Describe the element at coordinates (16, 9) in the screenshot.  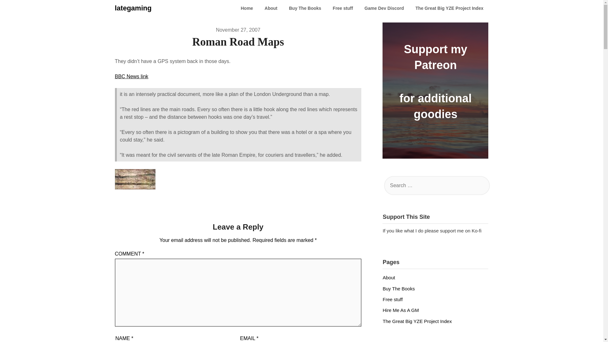
I see `Search` at that location.